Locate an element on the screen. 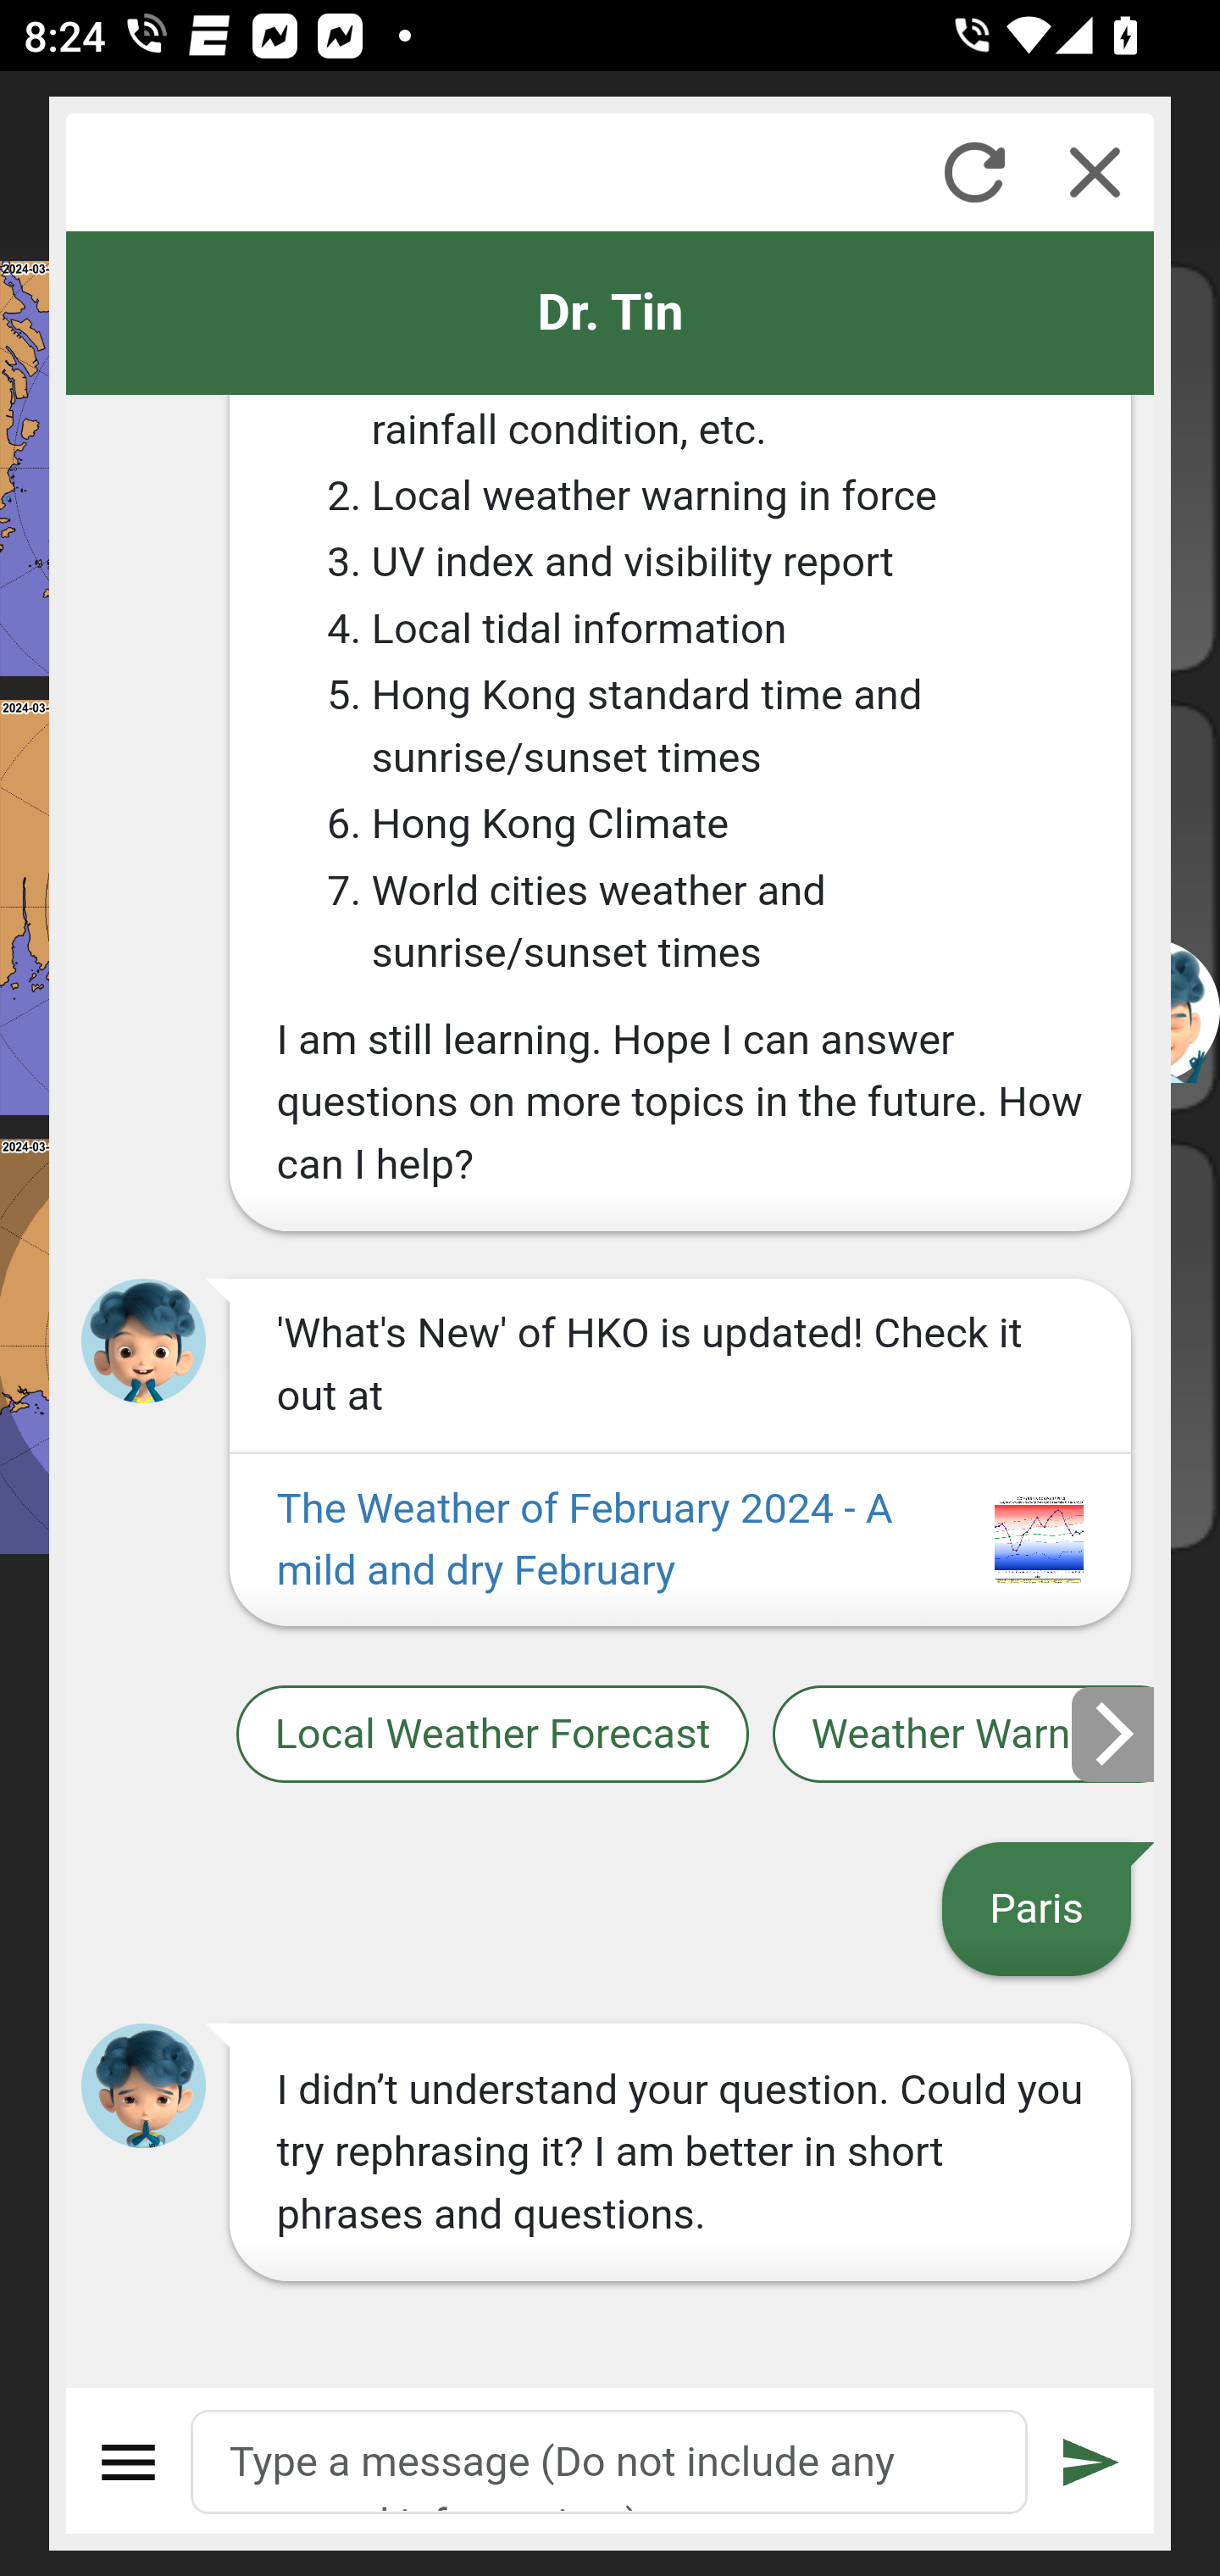  Close is located at coordinates (1095, 172).